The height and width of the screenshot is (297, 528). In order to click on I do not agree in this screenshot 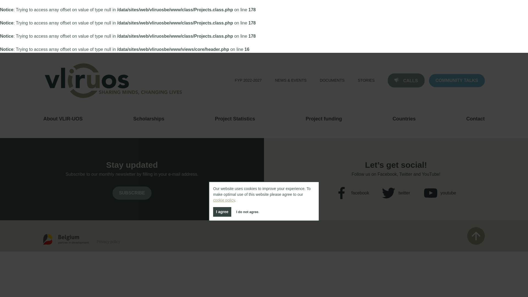, I will do `click(247, 212)`.